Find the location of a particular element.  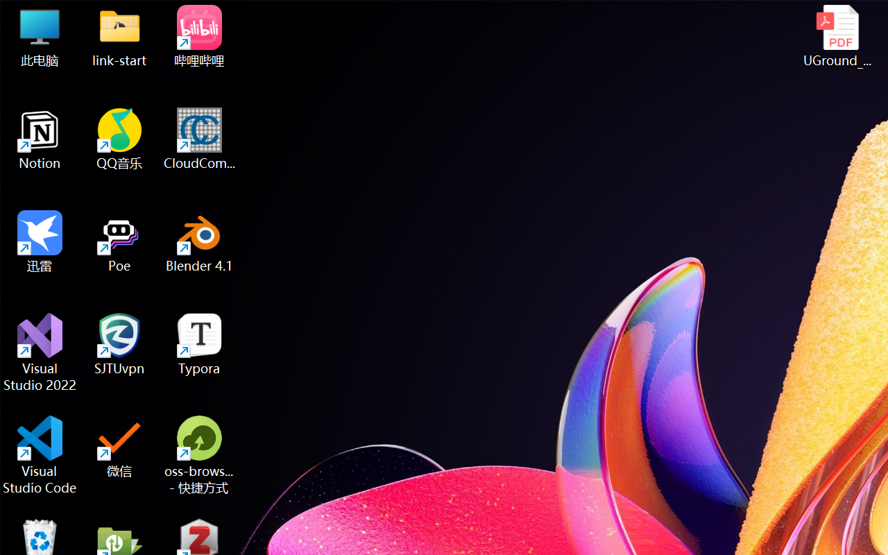

Currencies - Google Finance is located at coordinates (259, 15).